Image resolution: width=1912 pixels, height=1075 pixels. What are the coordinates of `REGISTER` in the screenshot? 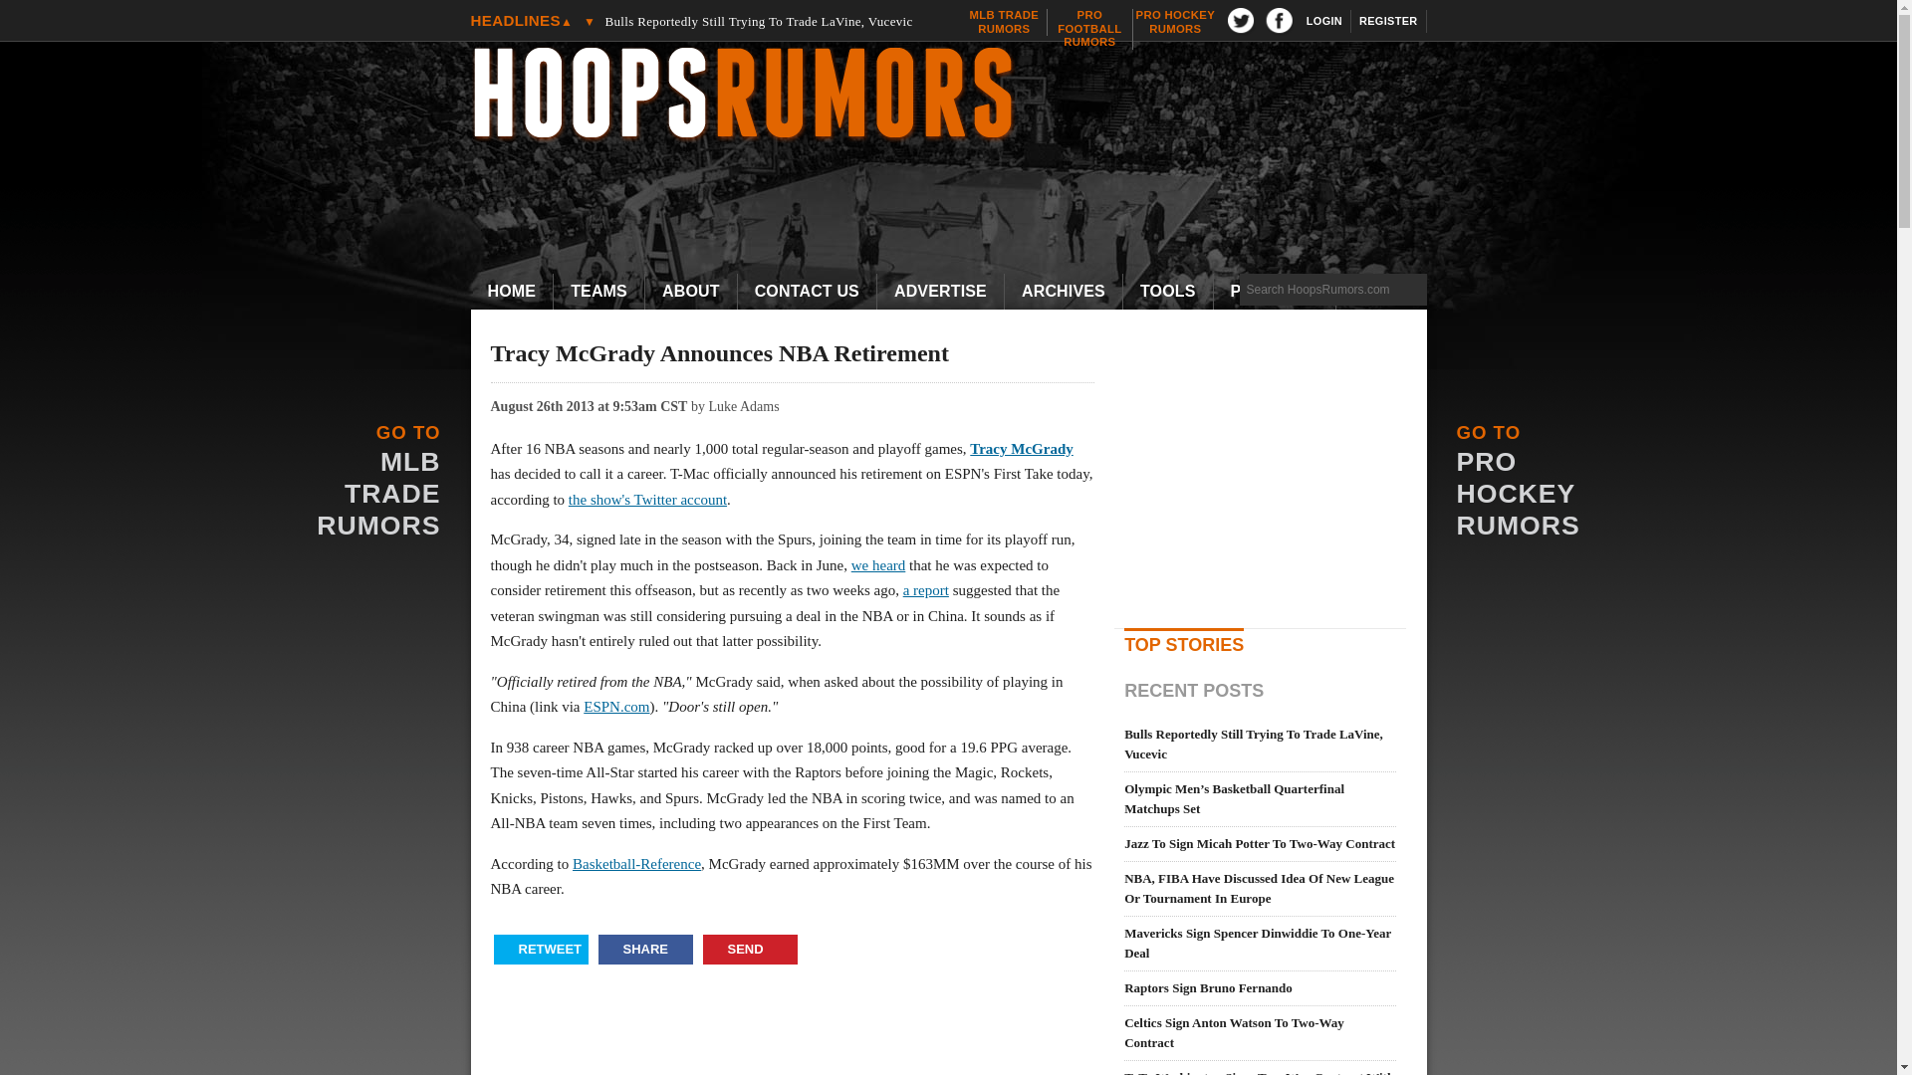 It's located at (1324, 21).